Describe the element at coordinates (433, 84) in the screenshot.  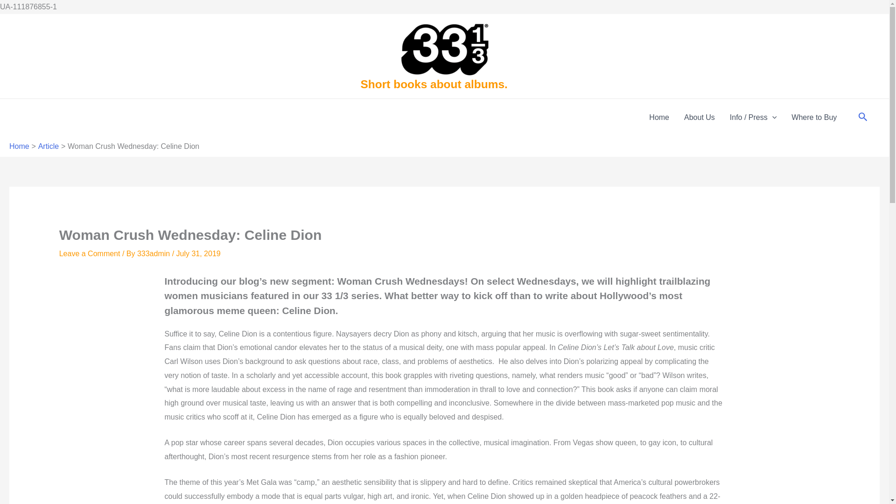
I see `Short books about albums.` at that location.